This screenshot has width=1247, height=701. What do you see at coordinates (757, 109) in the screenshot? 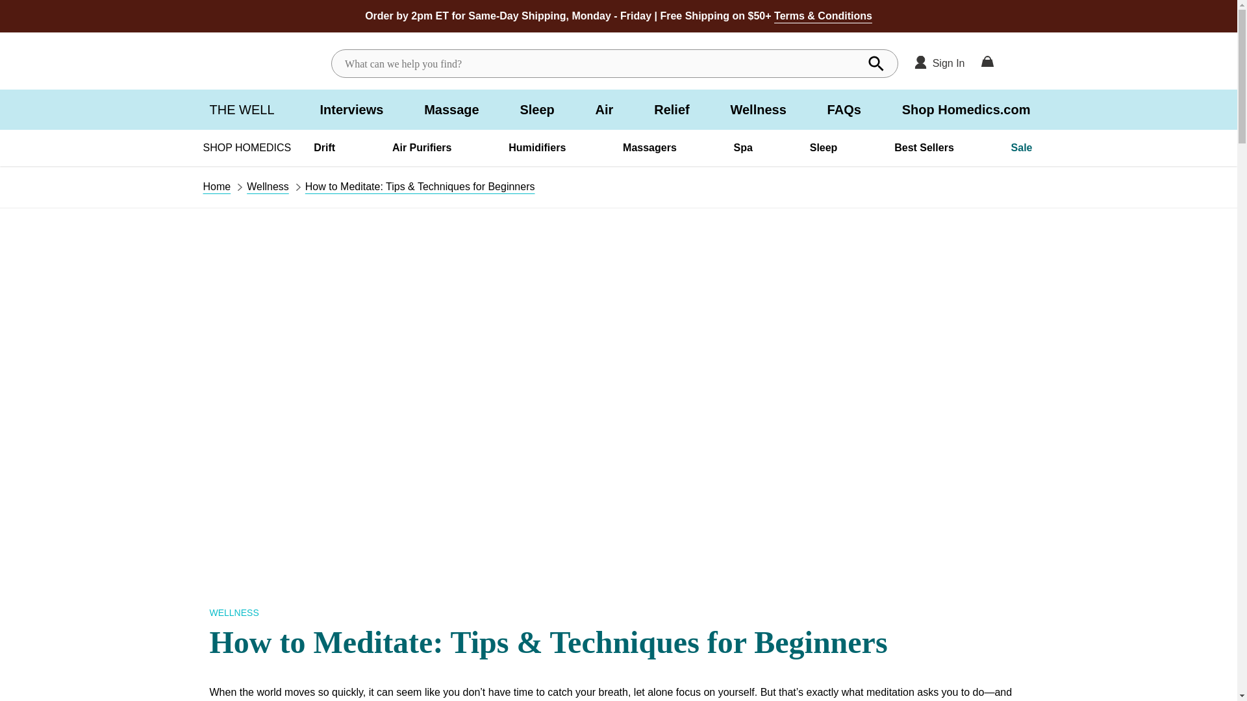
I see `Wellness` at bounding box center [757, 109].